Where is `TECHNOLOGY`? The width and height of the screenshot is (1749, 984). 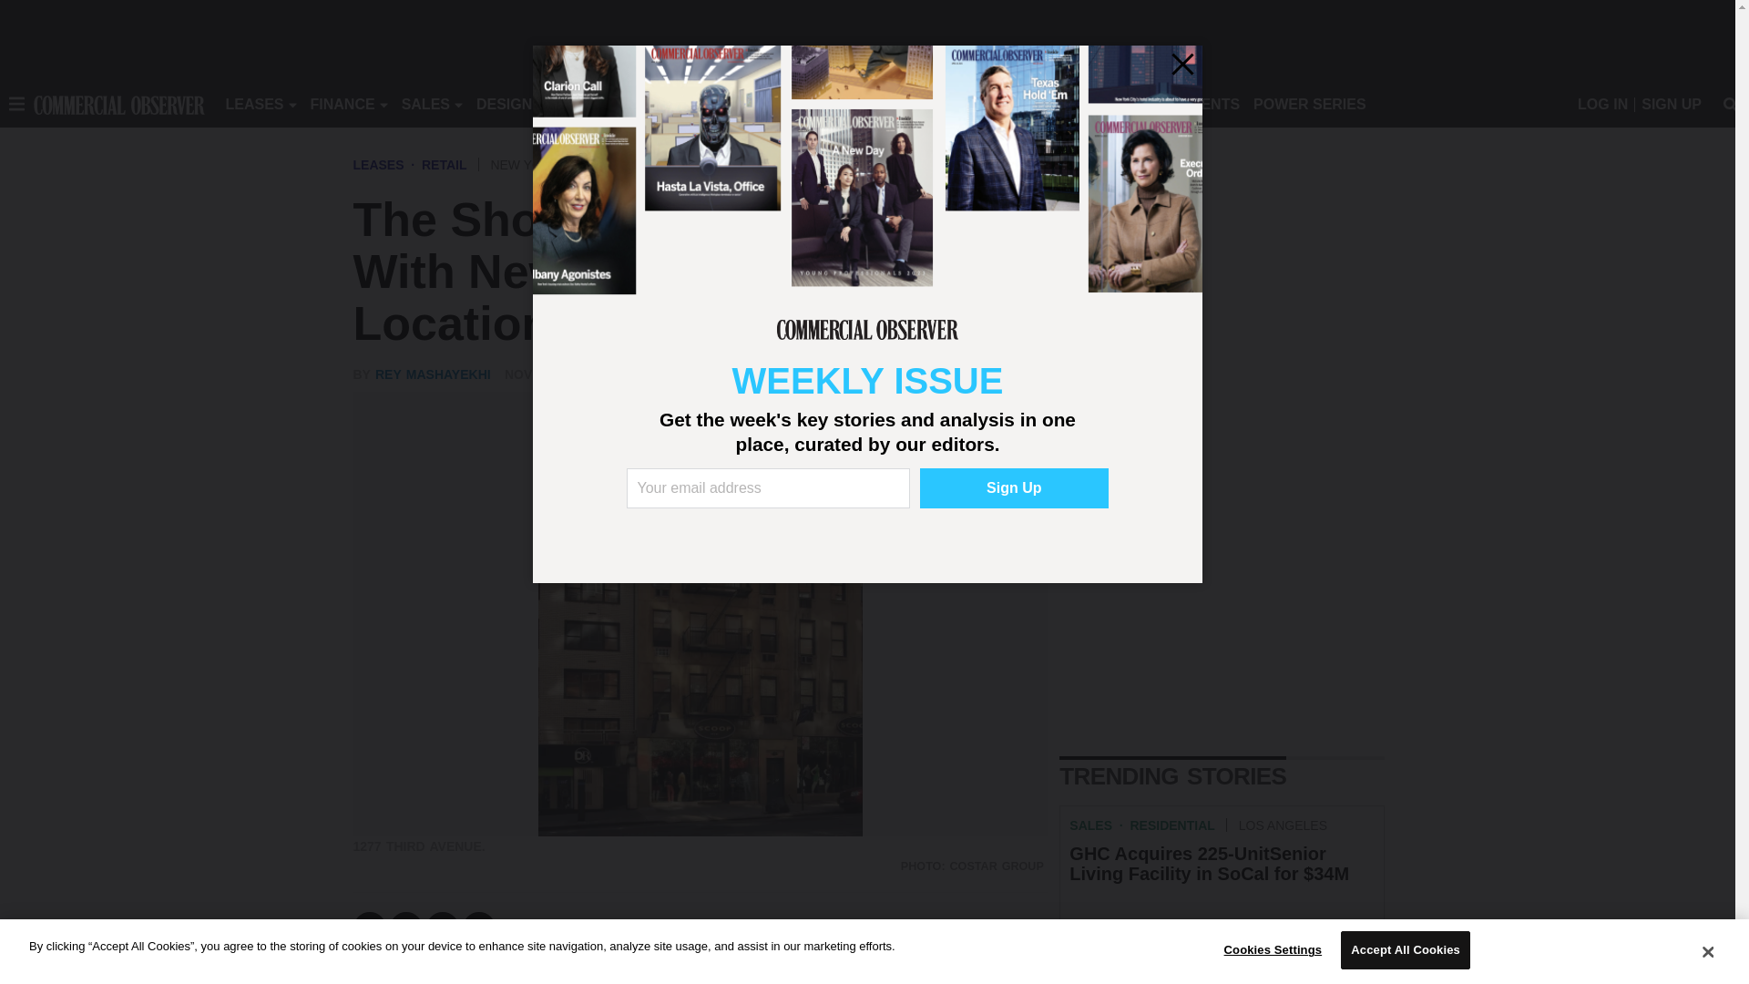
TECHNOLOGY is located at coordinates (743, 104).